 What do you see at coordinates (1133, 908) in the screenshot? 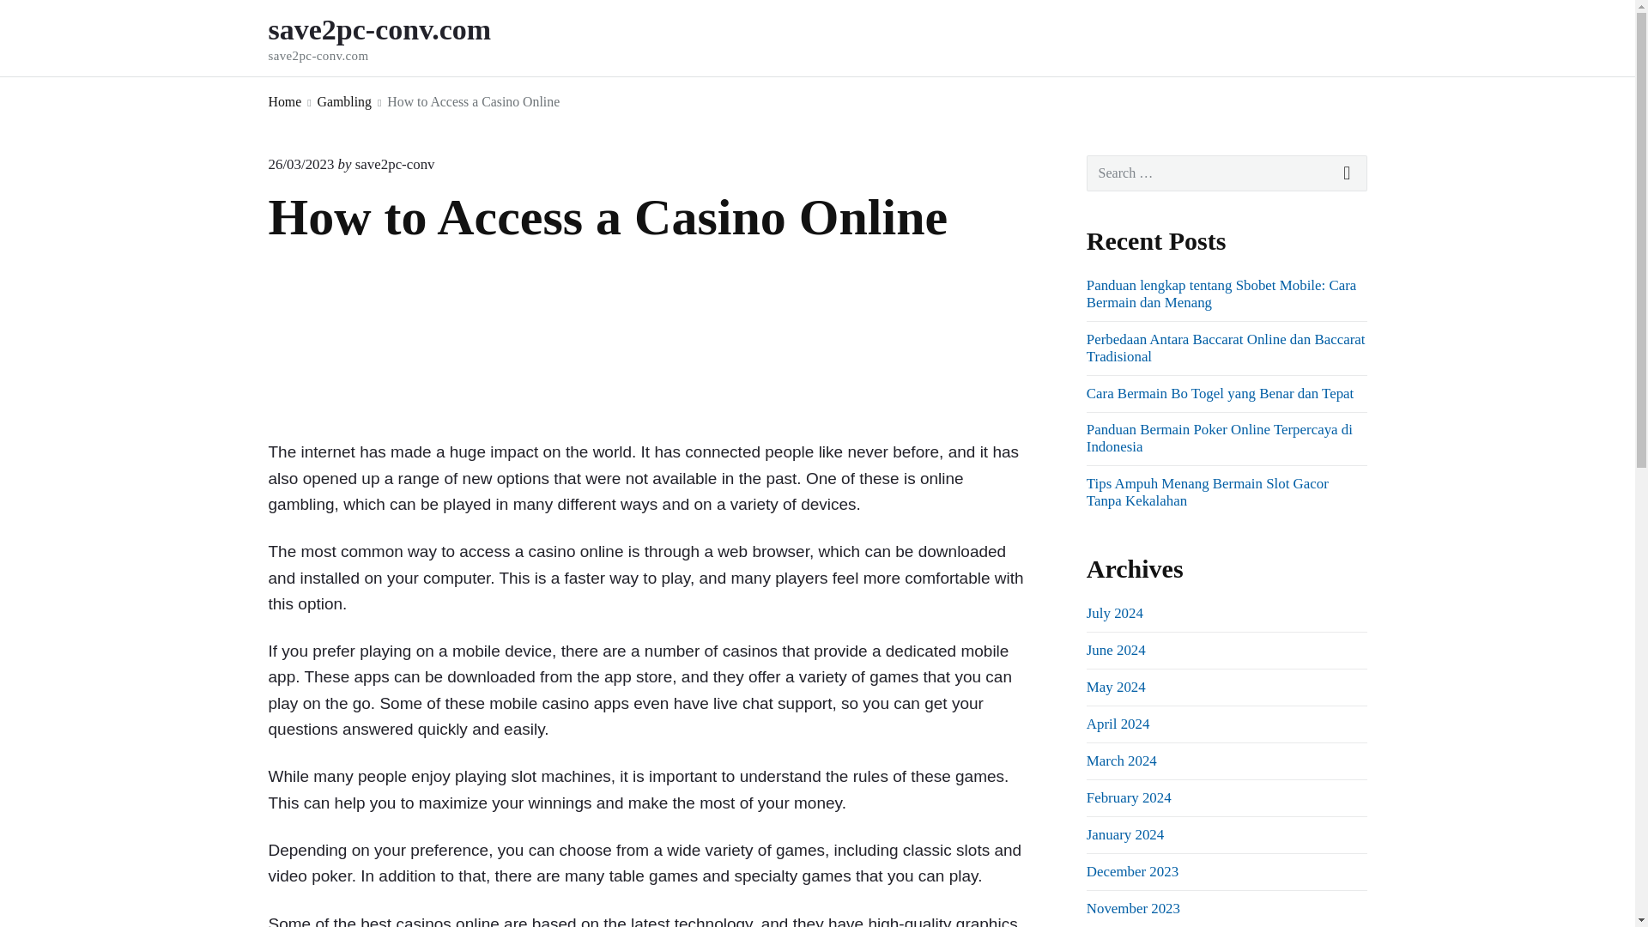
I see `November 2023` at bounding box center [1133, 908].